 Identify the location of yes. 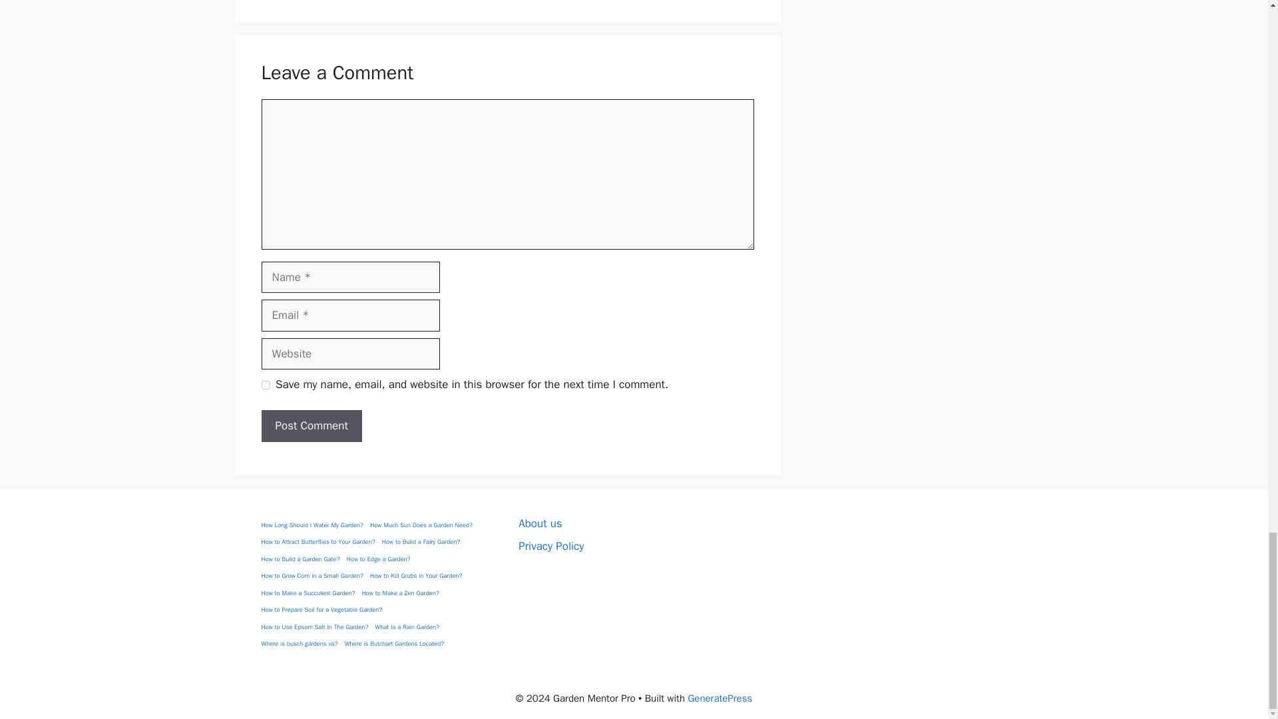
(265, 385).